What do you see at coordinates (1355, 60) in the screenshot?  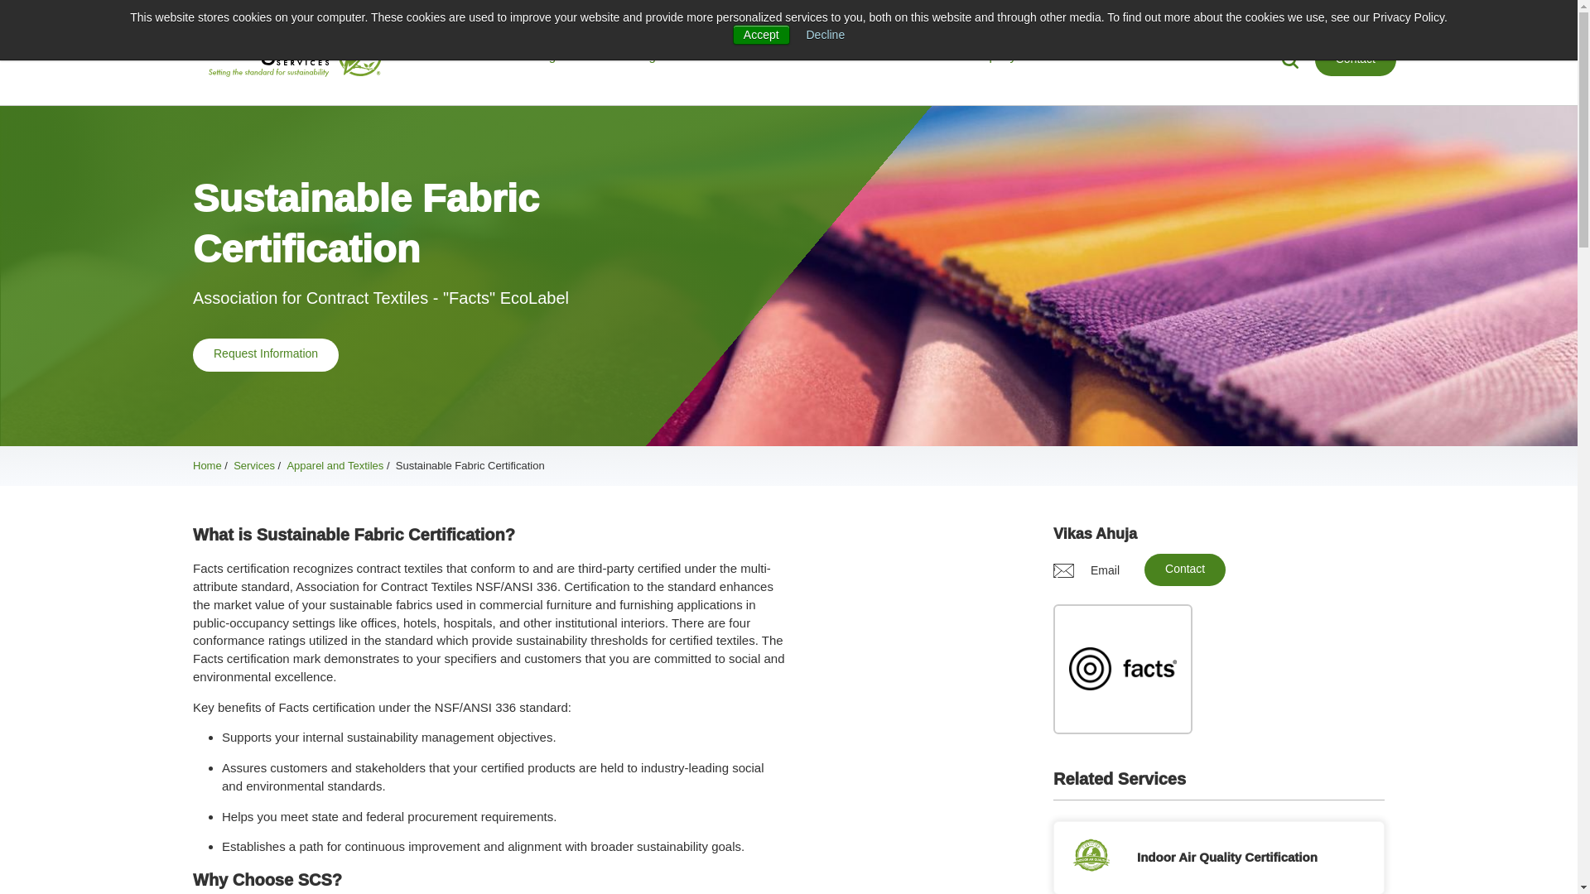 I see `Contact` at bounding box center [1355, 60].